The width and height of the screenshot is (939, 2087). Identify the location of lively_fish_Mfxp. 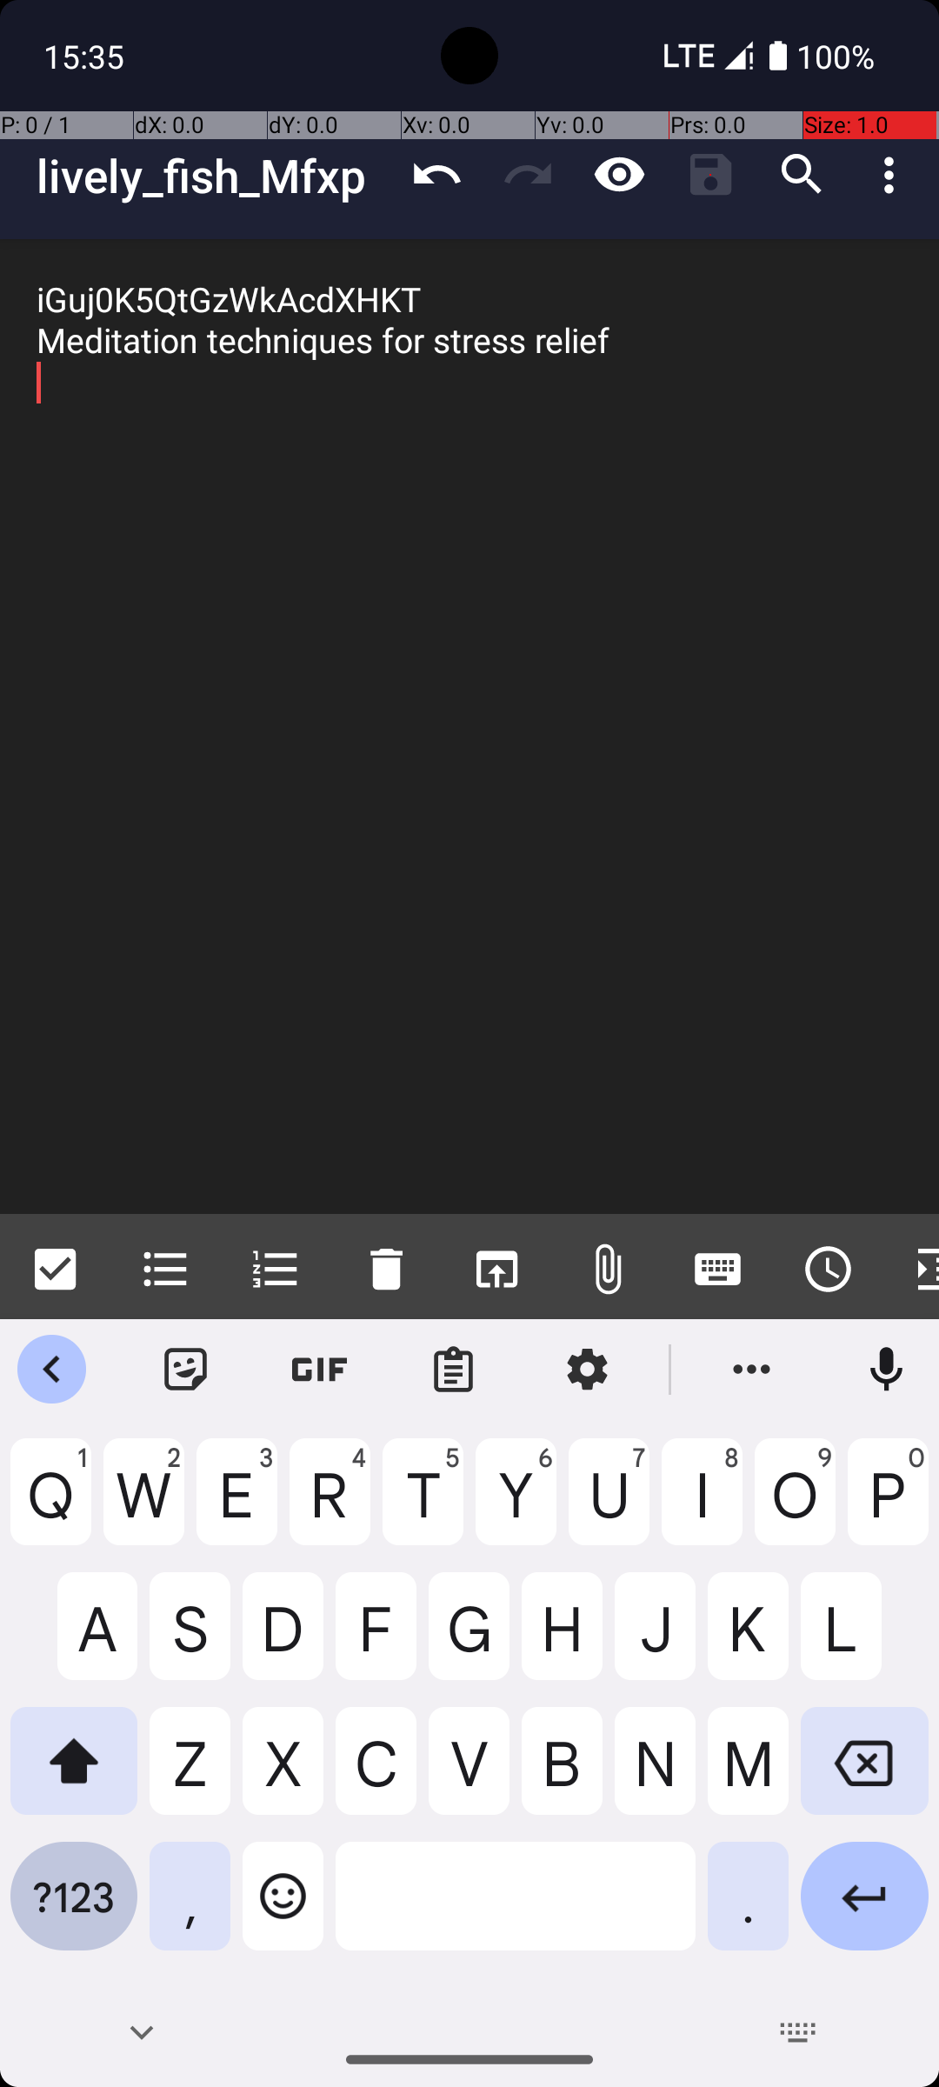
(214, 176).